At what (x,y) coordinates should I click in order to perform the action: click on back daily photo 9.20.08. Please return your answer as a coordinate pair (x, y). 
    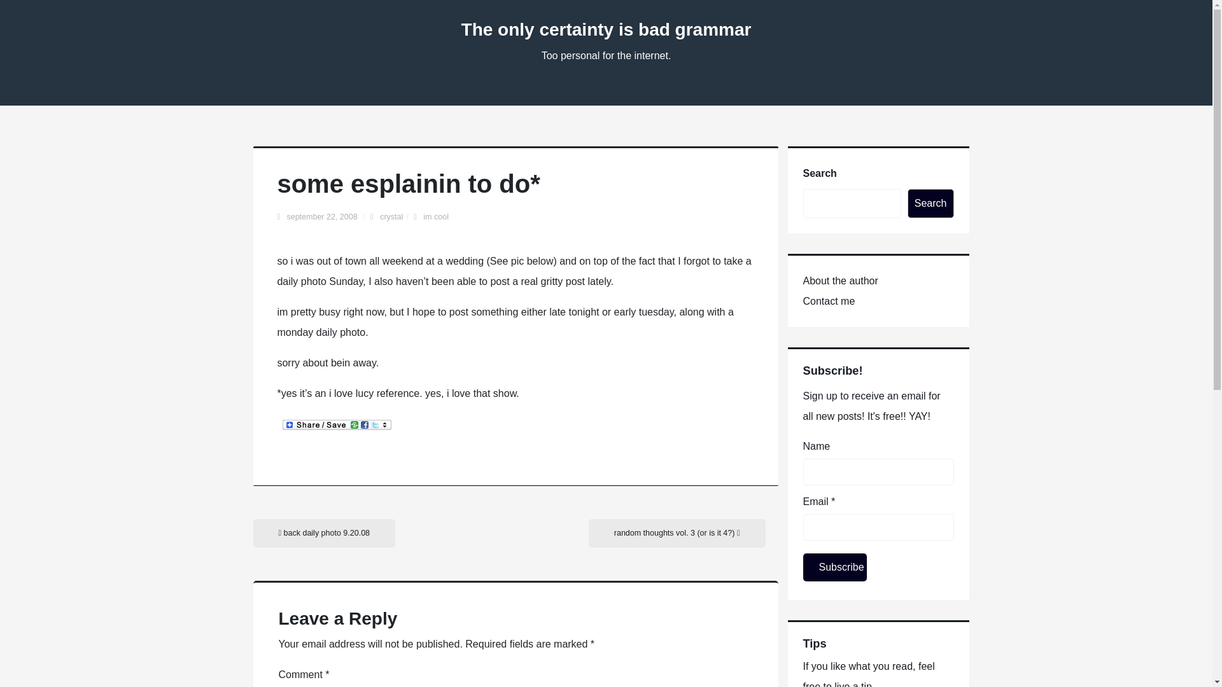
    Looking at the image, I should click on (325, 533).